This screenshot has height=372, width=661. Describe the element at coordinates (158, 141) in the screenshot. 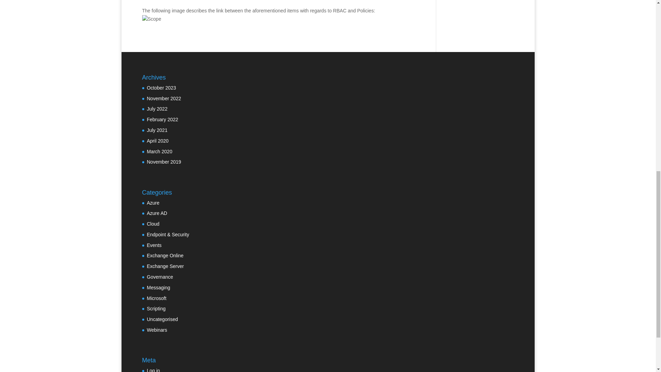

I see `April 2020` at that location.